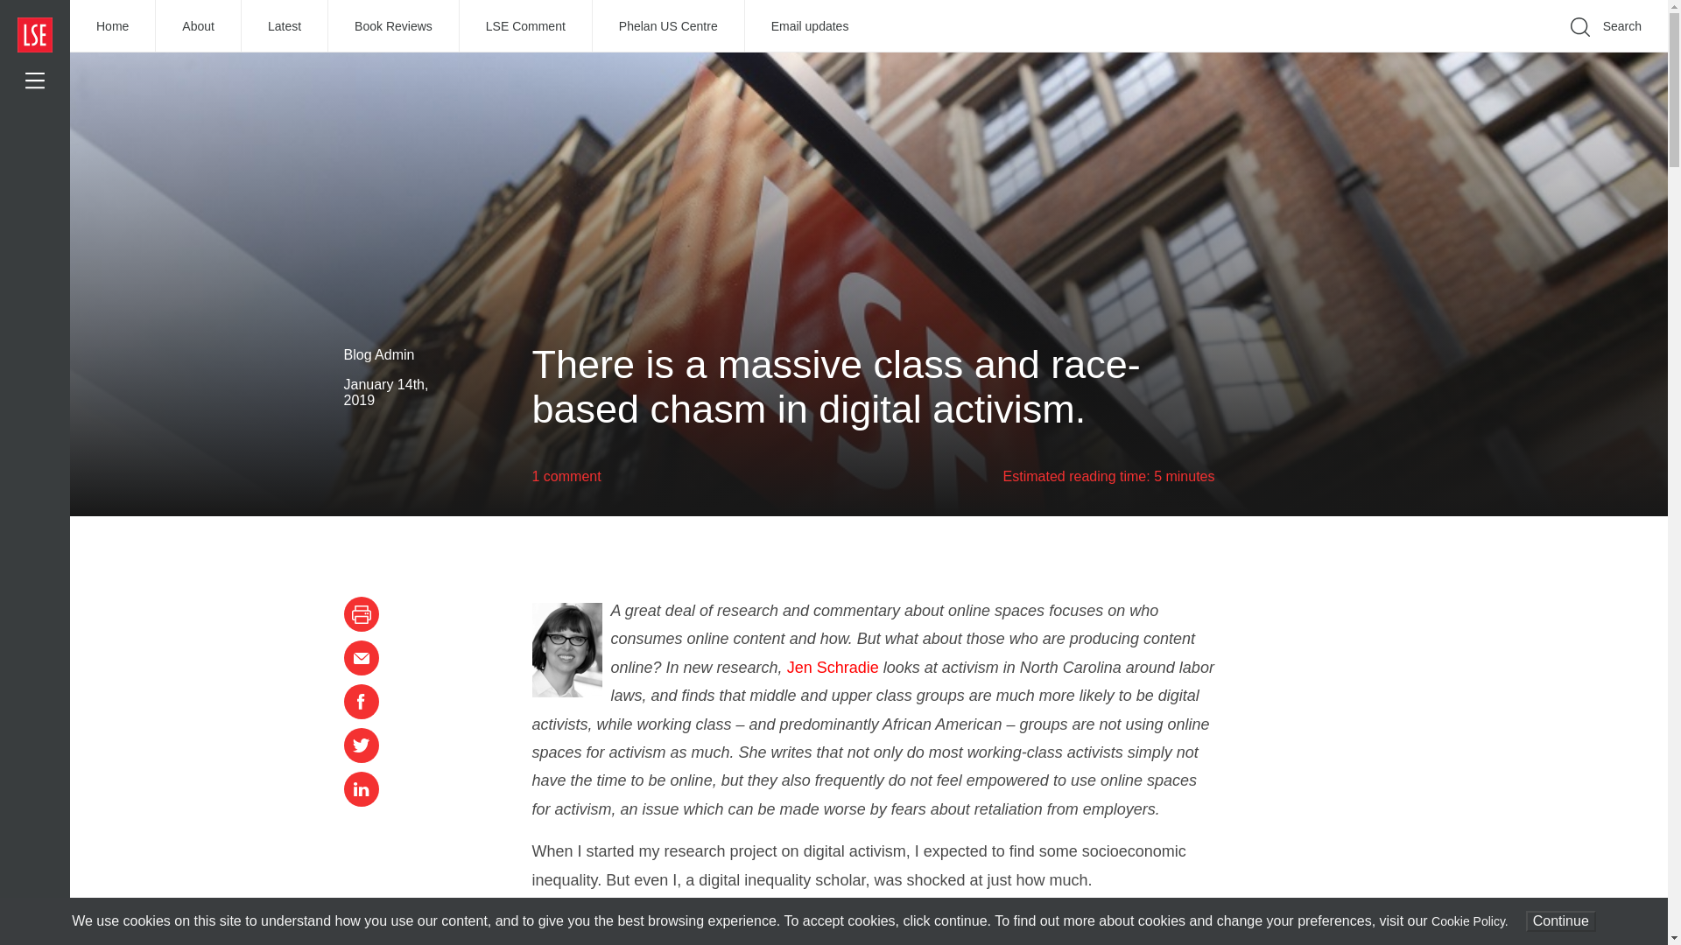  I want to click on Latest, so click(285, 26).